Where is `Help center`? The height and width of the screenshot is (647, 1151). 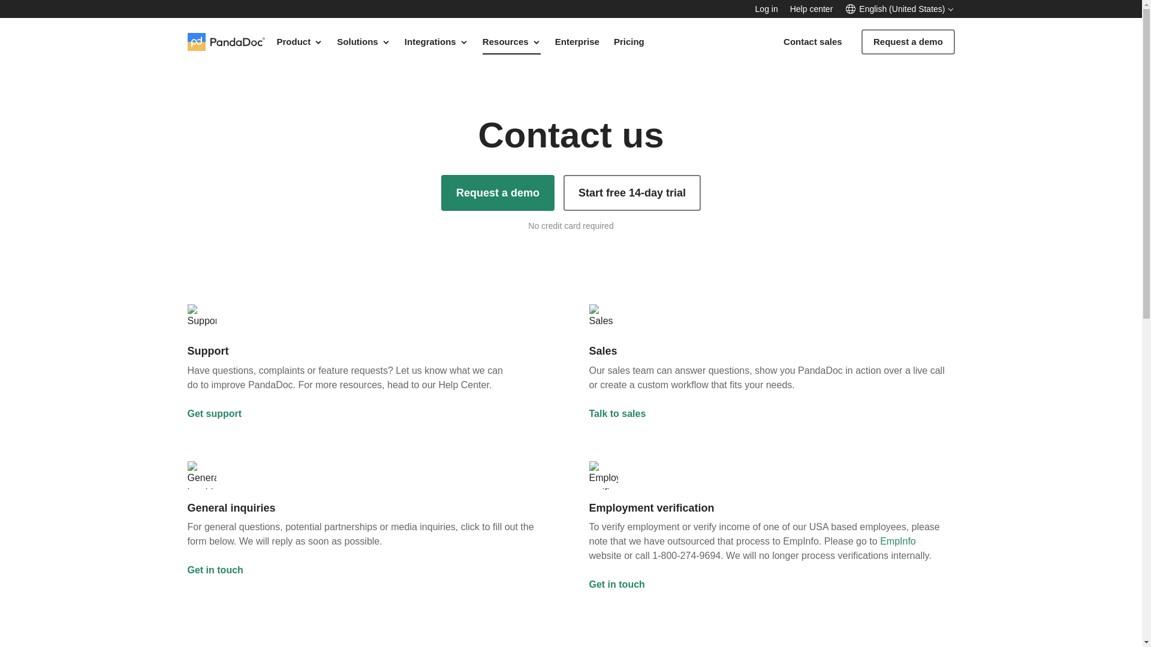 Help center is located at coordinates (812, 8).